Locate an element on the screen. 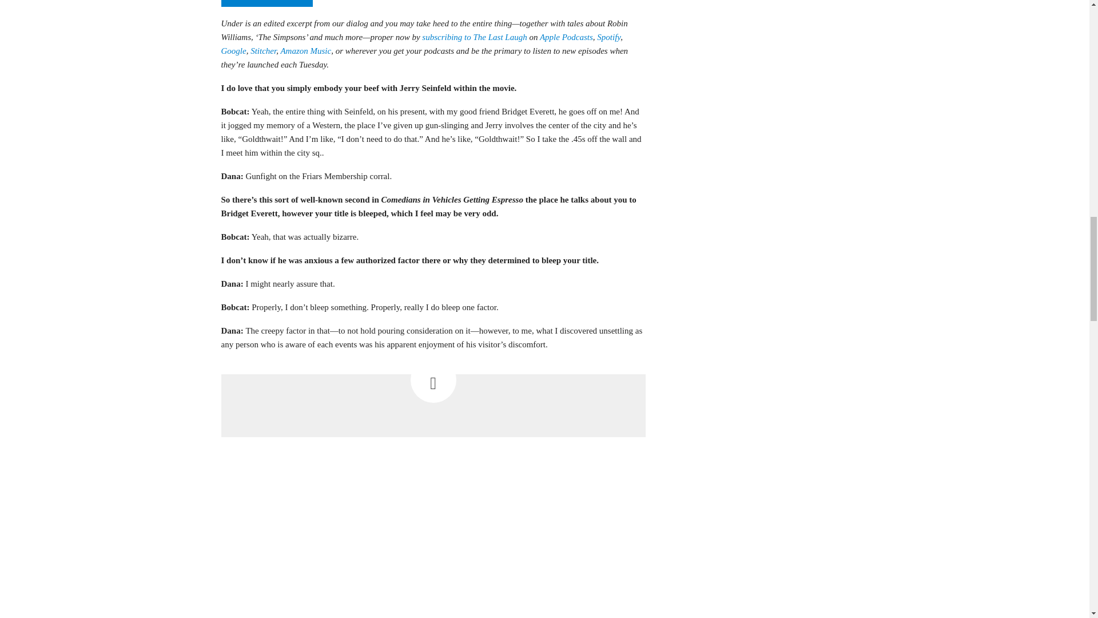  STORY CONTINUES is located at coordinates (266, 3).